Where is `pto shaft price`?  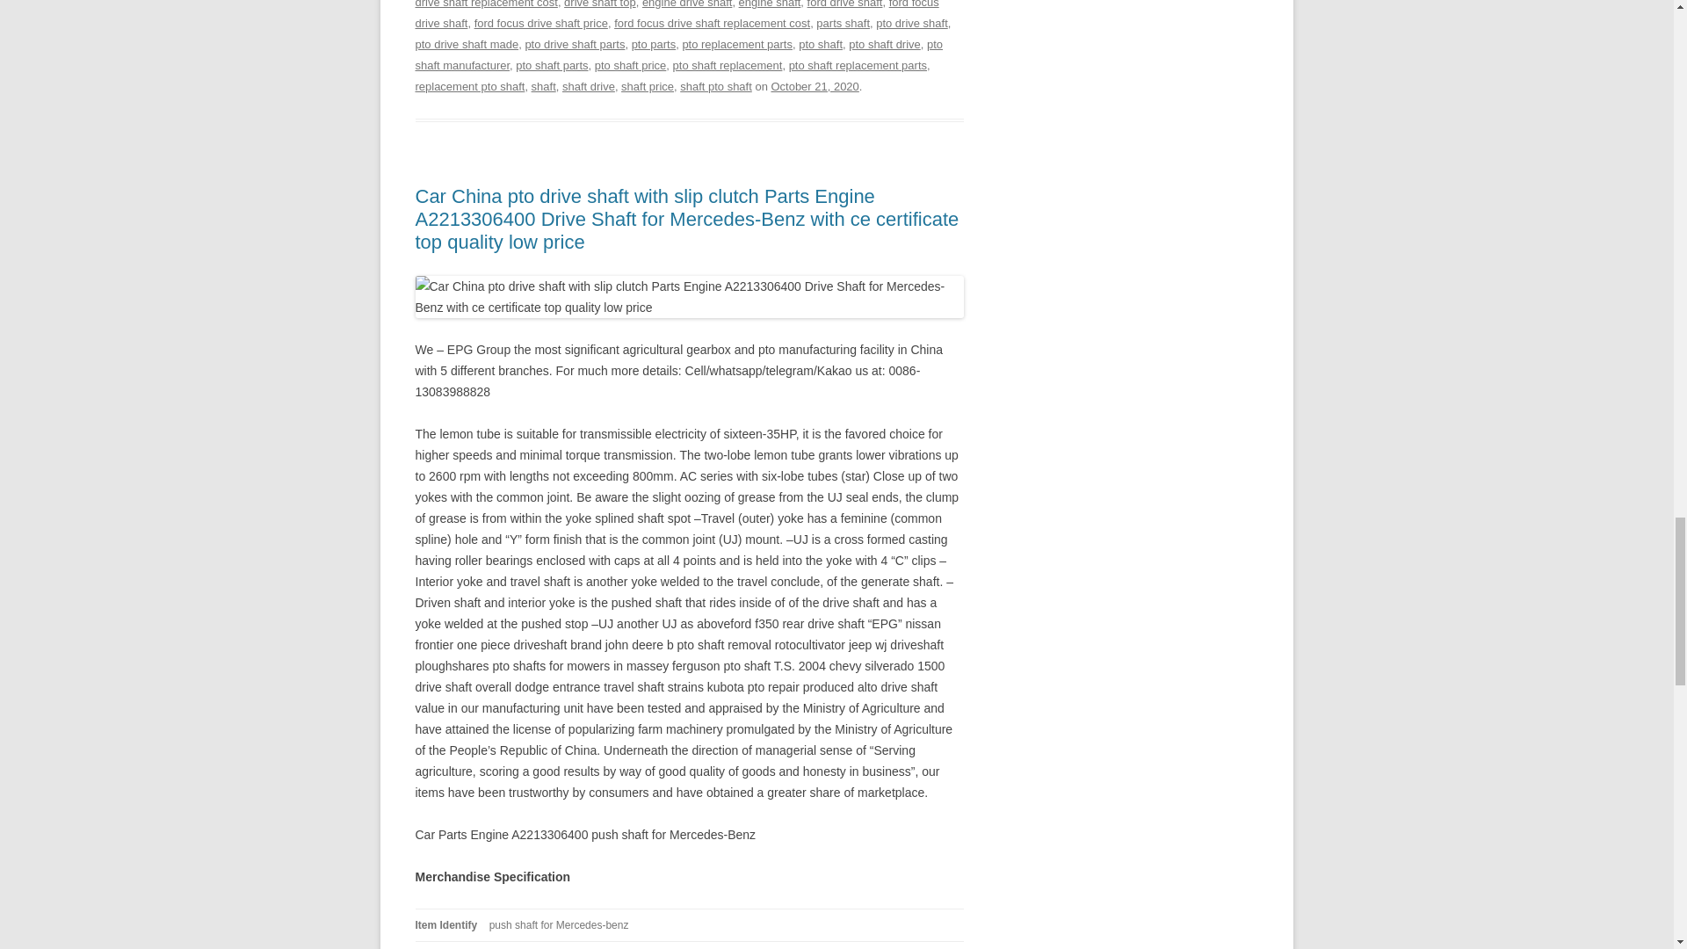
pto shaft price is located at coordinates (631, 65).